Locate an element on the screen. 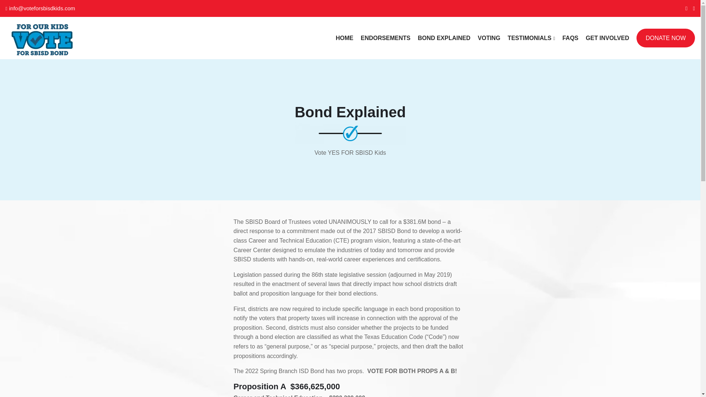  BOND EXPLAINED is located at coordinates (444, 38).